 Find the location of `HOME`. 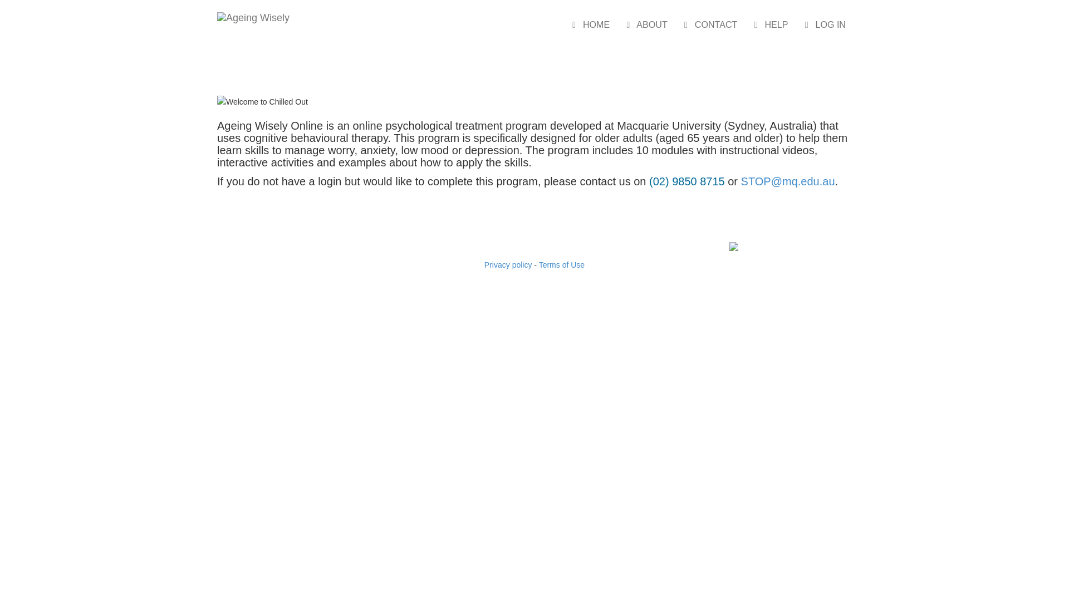

HOME is located at coordinates (589, 24).